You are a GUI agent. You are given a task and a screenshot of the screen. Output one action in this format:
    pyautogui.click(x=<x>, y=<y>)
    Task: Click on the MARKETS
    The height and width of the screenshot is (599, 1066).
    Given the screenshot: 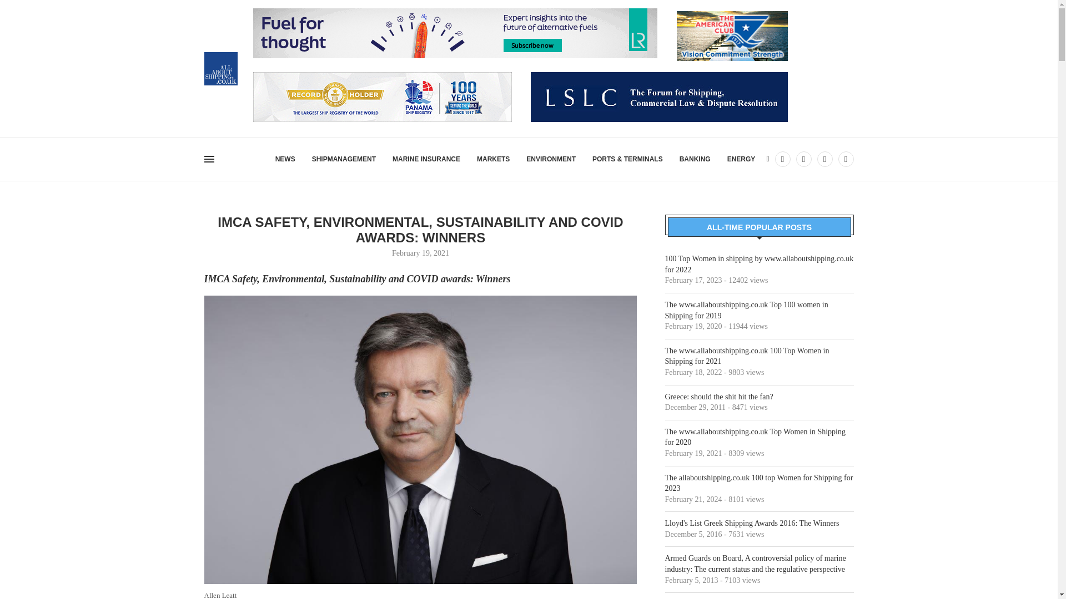 What is the action you would take?
    pyautogui.click(x=493, y=159)
    